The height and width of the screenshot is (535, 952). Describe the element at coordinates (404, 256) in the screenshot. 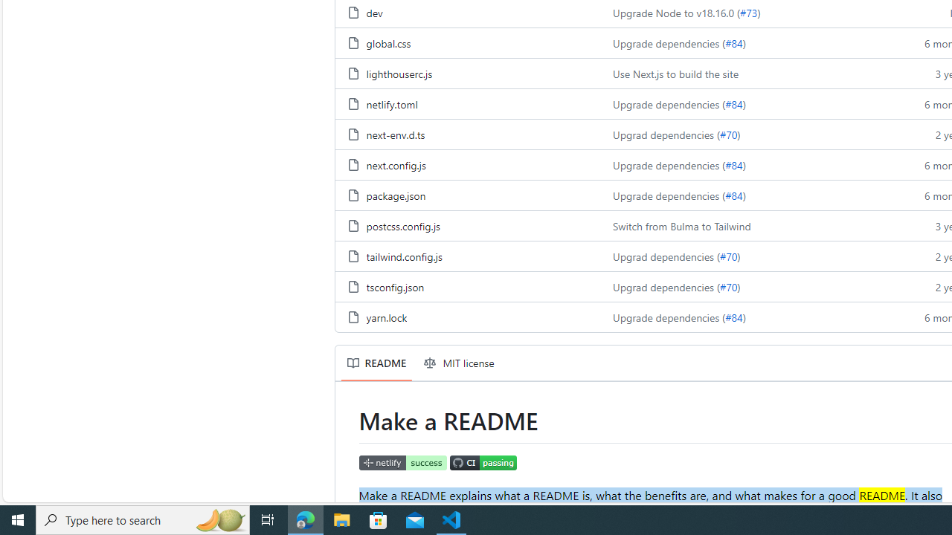

I see `tailwind.config.js, (File)` at that location.